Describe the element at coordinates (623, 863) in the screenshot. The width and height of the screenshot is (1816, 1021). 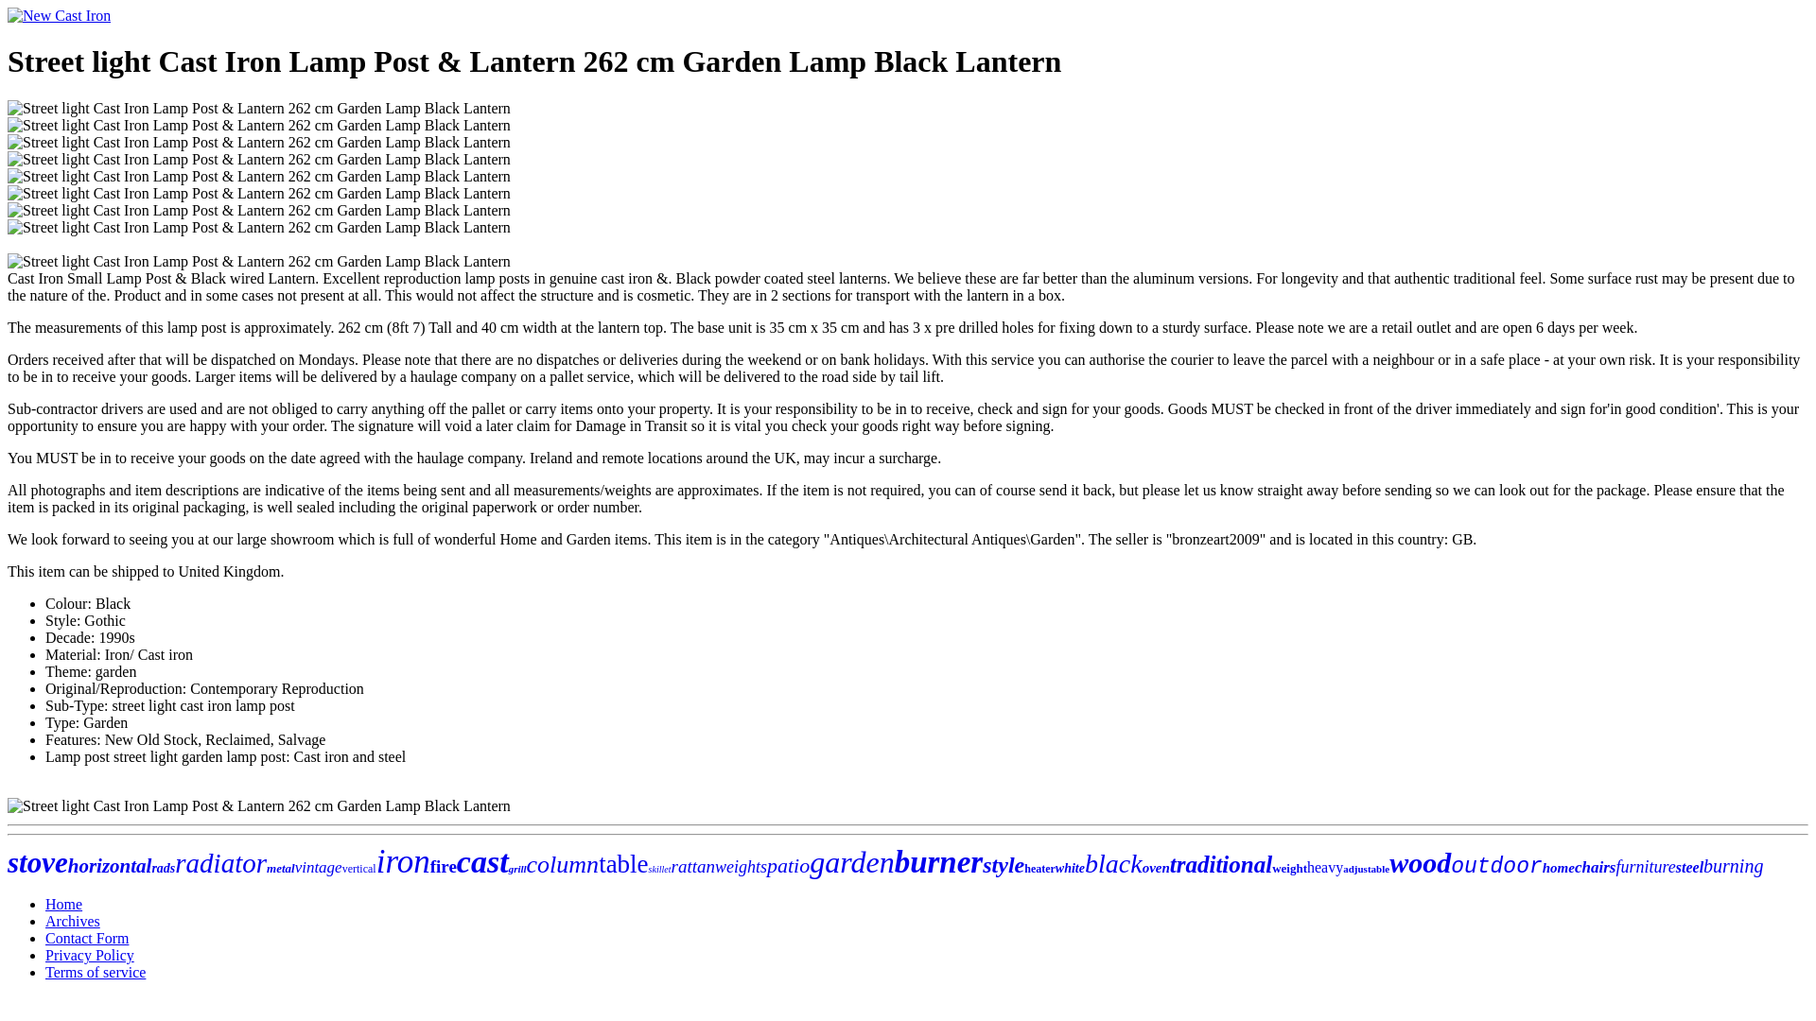
I see `table` at that location.